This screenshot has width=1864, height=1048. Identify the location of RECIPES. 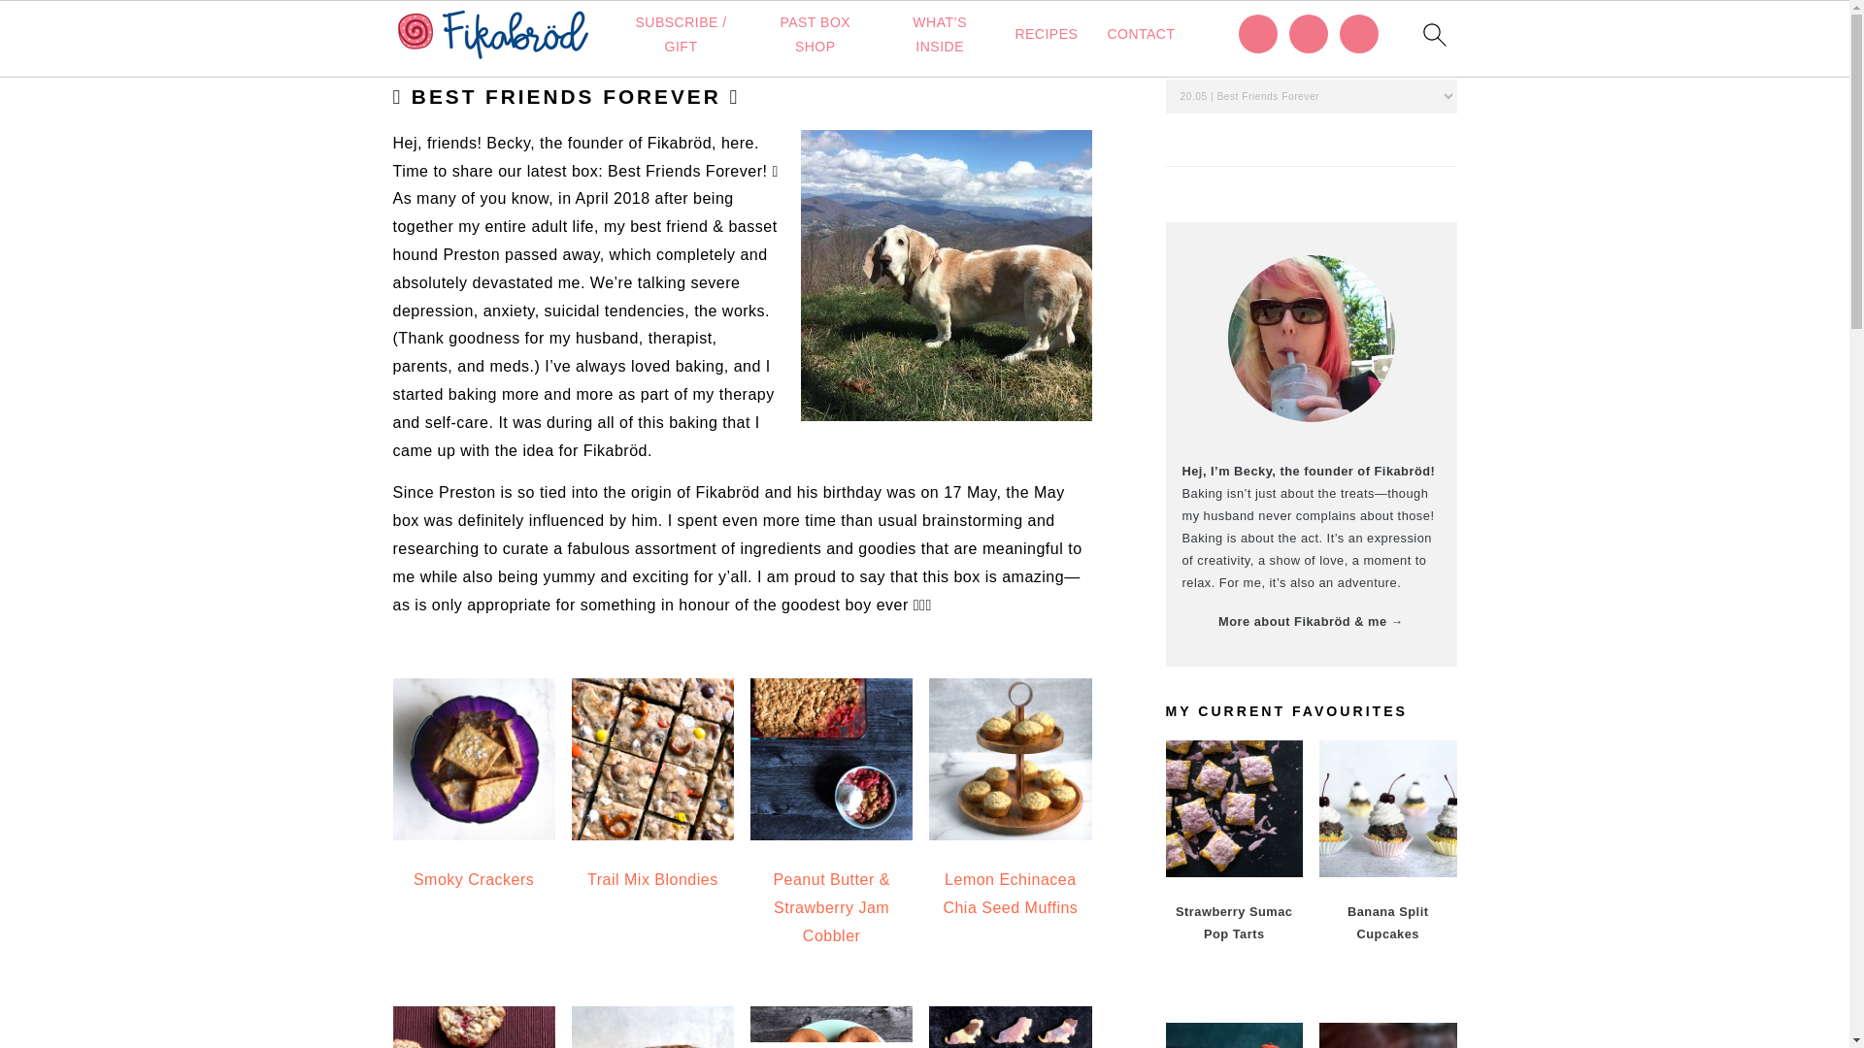
(1045, 33).